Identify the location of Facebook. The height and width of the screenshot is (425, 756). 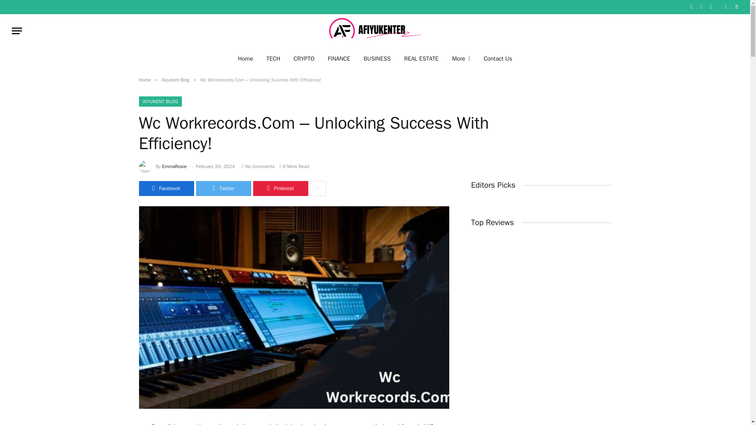
(166, 188).